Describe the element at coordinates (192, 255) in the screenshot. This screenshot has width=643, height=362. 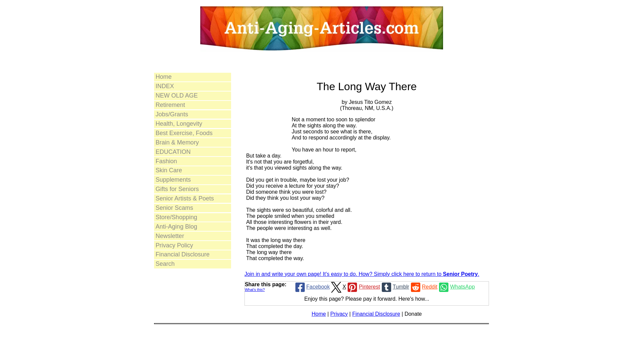
I see `Financial Disclosure` at that location.